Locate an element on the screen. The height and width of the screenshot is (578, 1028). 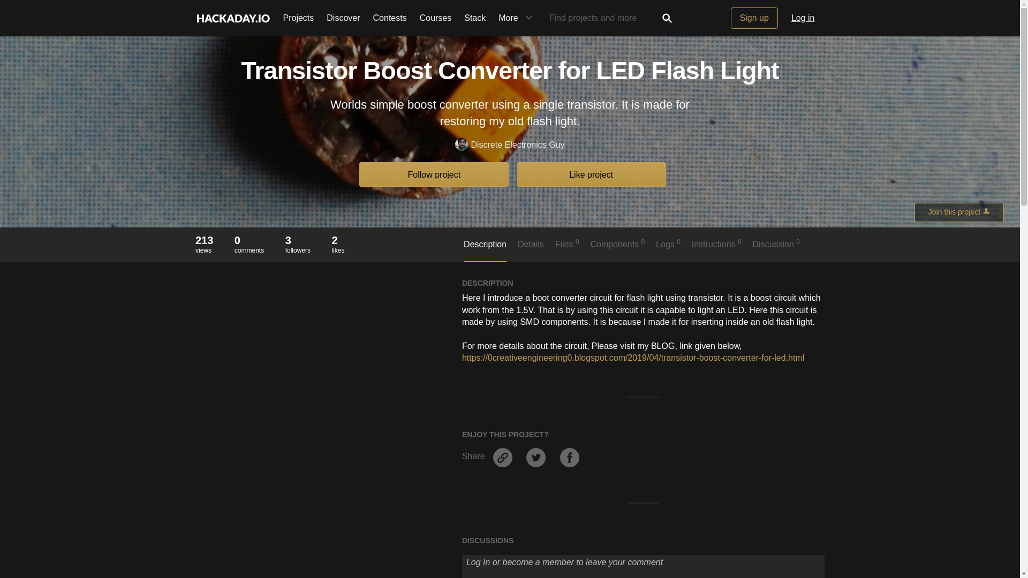
Comments is located at coordinates (249, 240).